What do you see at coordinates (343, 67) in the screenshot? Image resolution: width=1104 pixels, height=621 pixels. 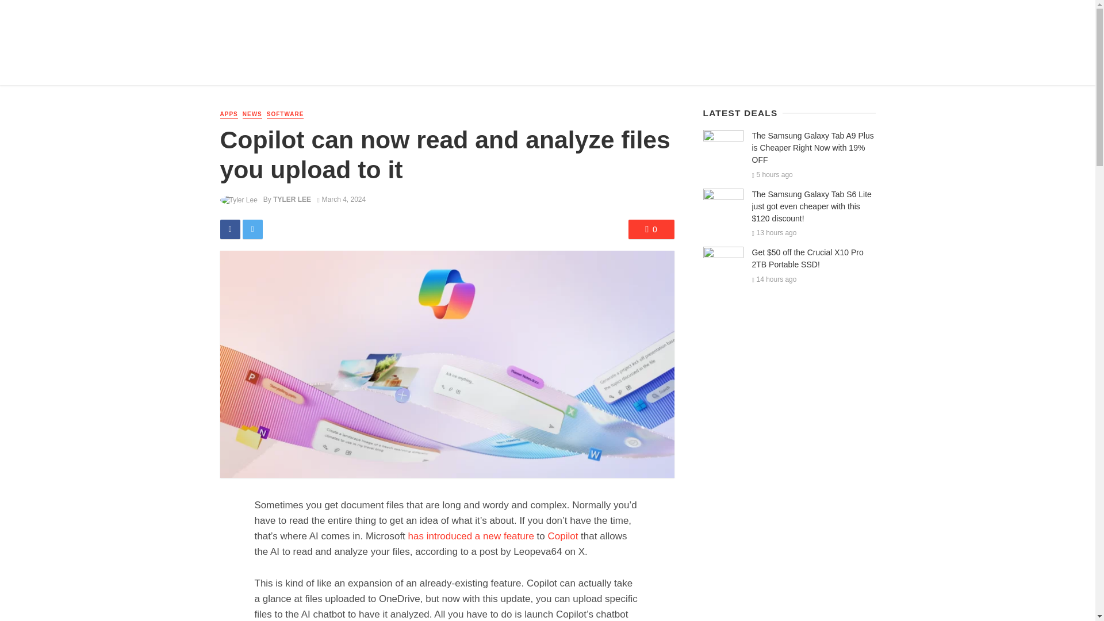 I see `DEALS` at bounding box center [343, 67].